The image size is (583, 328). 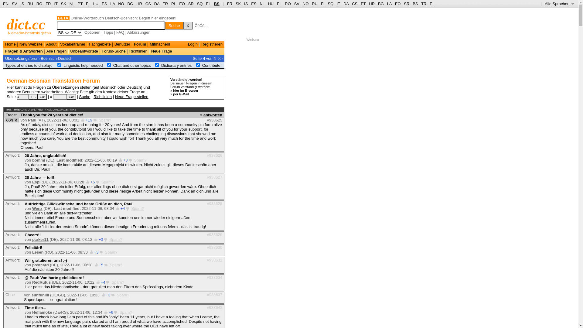 I want to click on NL, so click(x=72, y=4).